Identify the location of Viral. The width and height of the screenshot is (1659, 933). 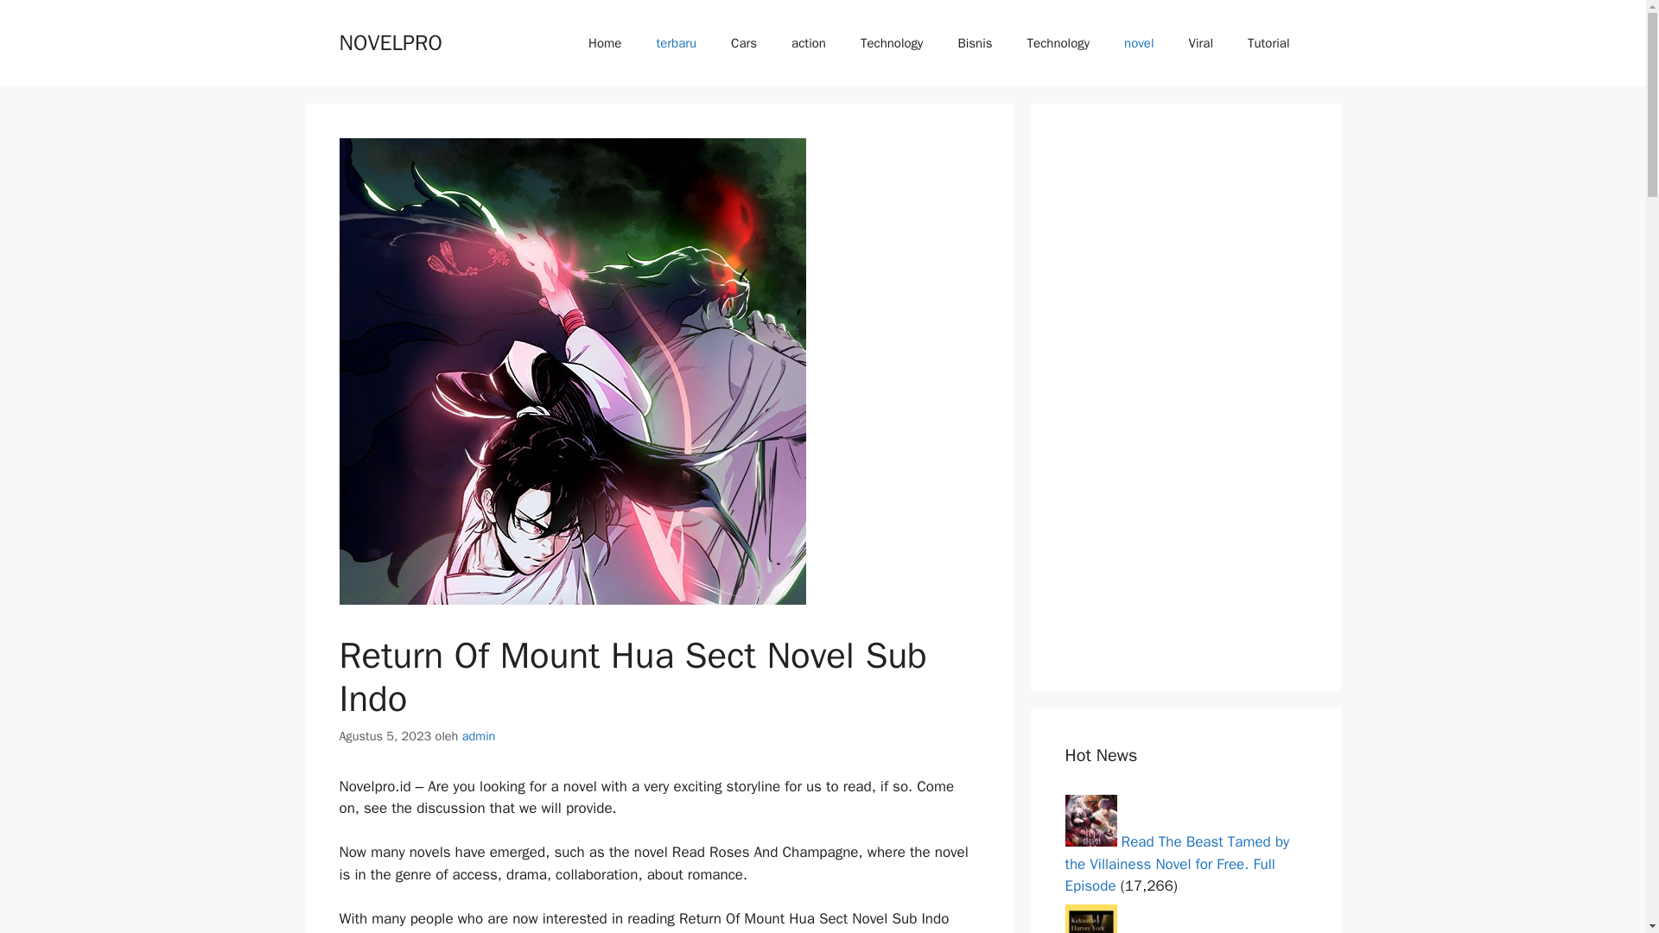
(1201, 43).